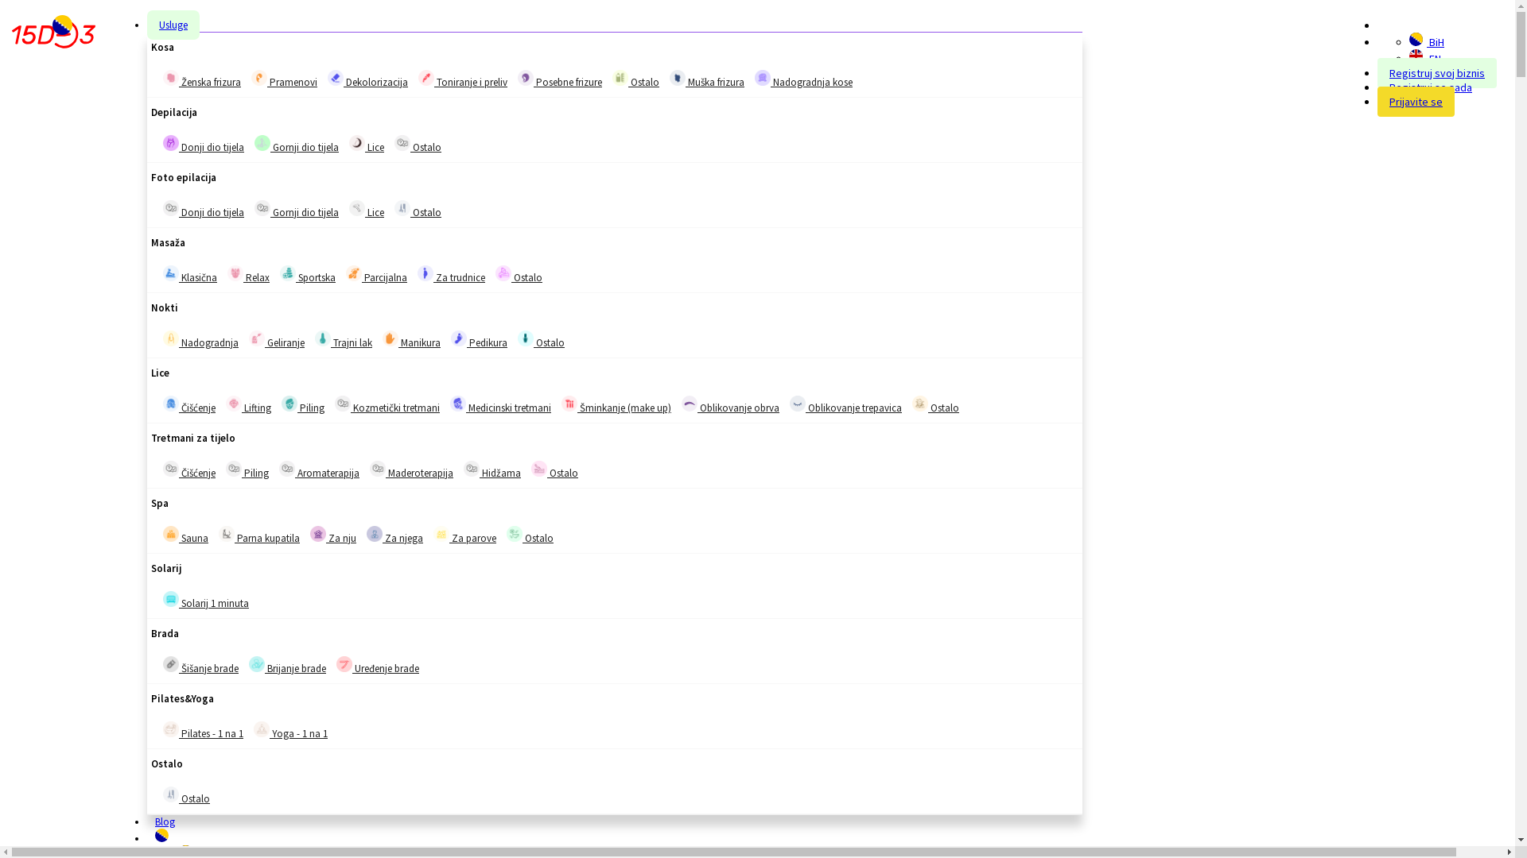 This screenshot has height=858, width=1527. Describe the element at coordinates (375, 534) in the screenshot. I see `Za njega` at that location.